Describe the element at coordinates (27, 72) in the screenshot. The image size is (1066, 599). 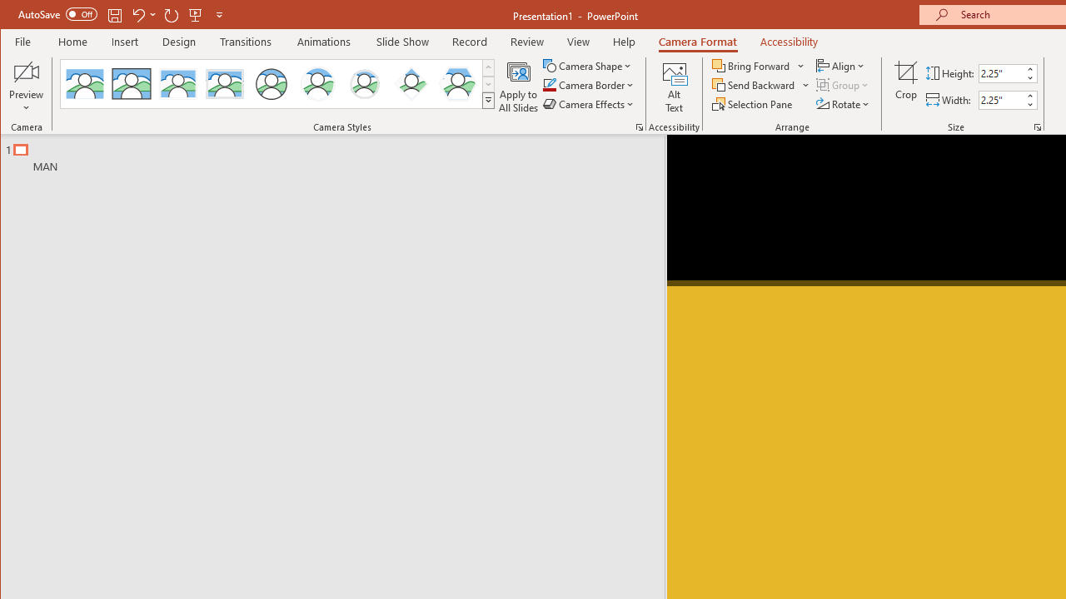
I see `Enable Camera Preview` at that location.